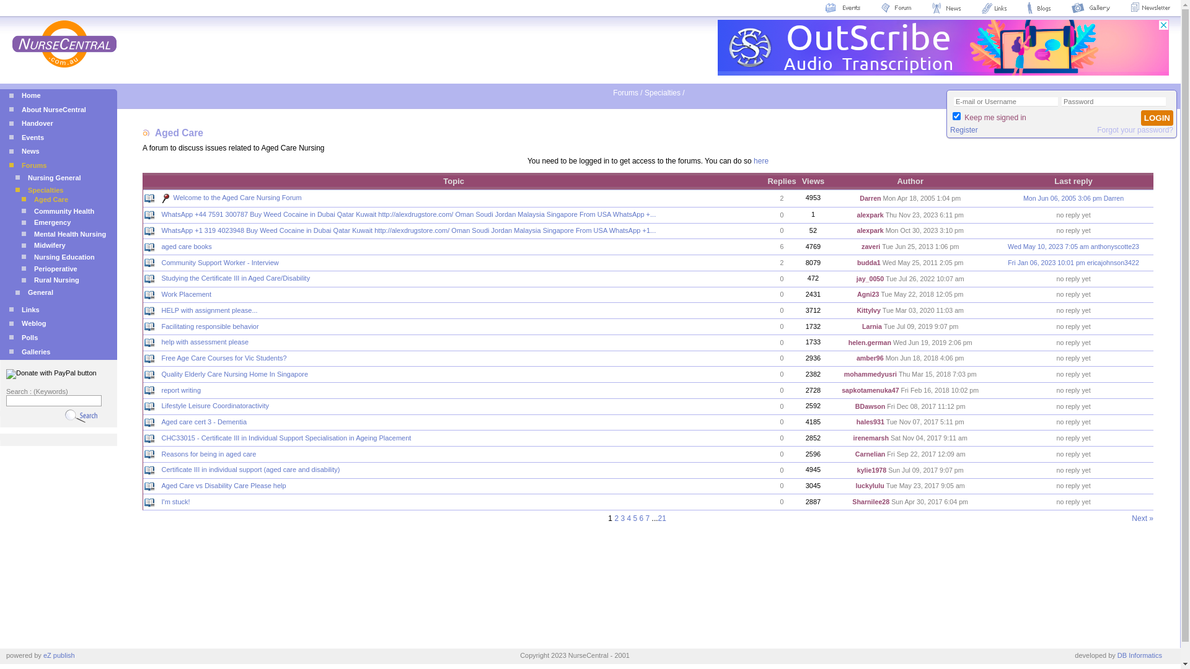 The width and height of the screenshot is (1190, 669). I want to click on old and not hot, so click(149, 263).